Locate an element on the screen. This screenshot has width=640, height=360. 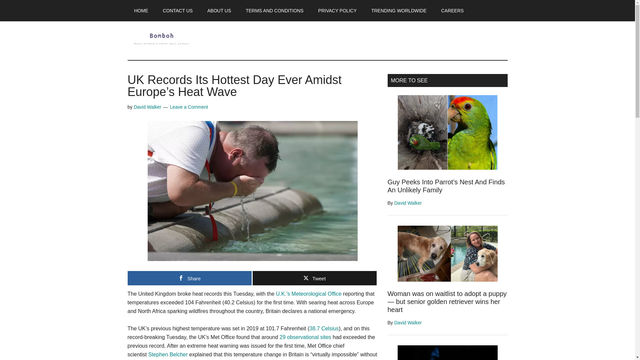
Share is located at coordinates (189, 278).